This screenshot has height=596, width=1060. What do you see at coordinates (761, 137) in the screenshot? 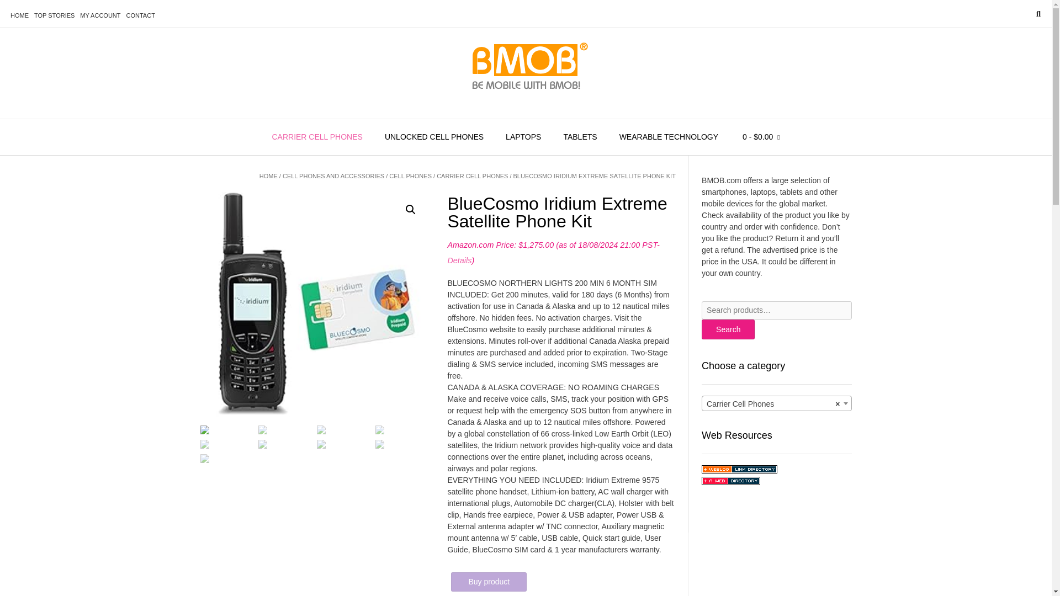
I see `View your shopping cart` at bounding box center [761, 137].